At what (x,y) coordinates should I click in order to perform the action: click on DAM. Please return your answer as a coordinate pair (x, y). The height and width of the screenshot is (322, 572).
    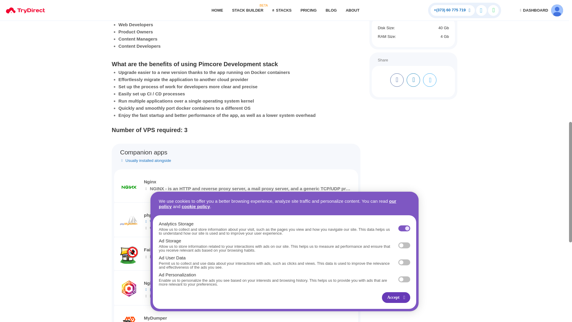
    Looking at the image, I should click on (130, 1).